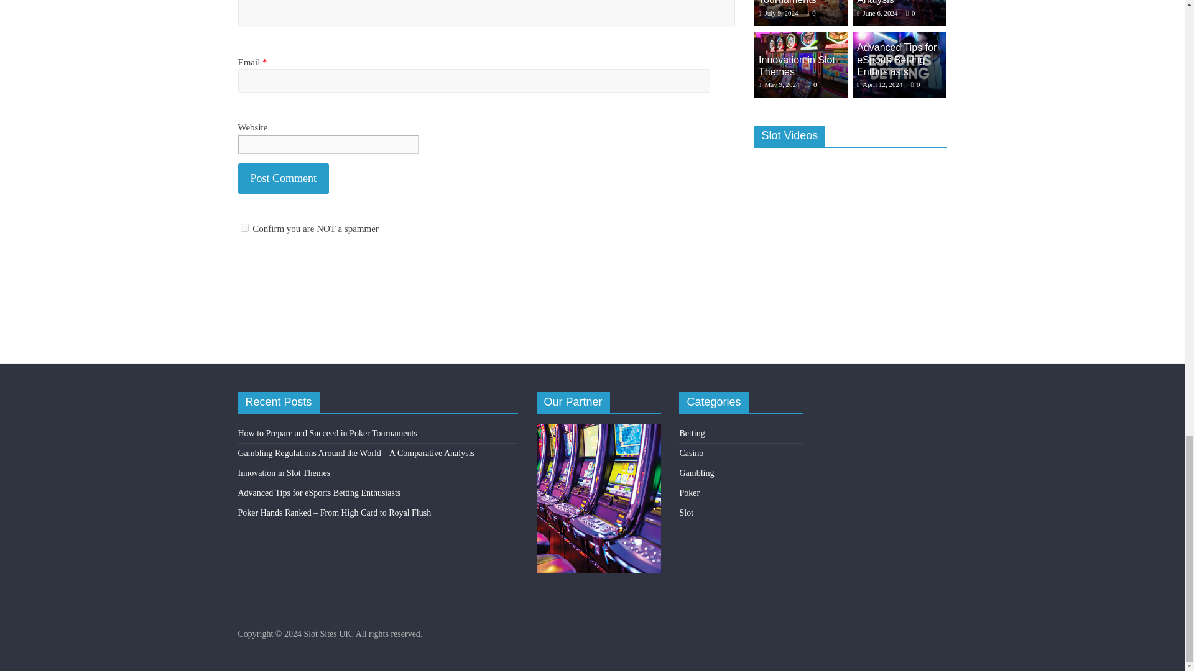 The height and width of the screenshot is (671, 1194). I want to click on How to Prepare and Succeed in Poker Tournaments, so click(800, 13).